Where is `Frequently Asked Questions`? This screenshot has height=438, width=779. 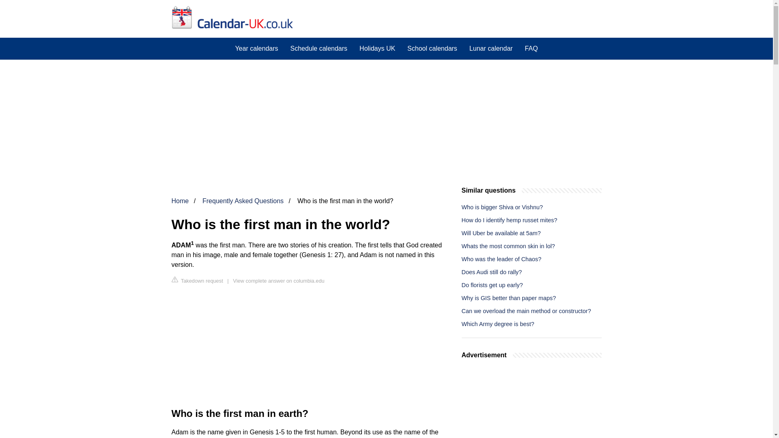
Frequently Asked Questions is located at coordinates (243, 201).